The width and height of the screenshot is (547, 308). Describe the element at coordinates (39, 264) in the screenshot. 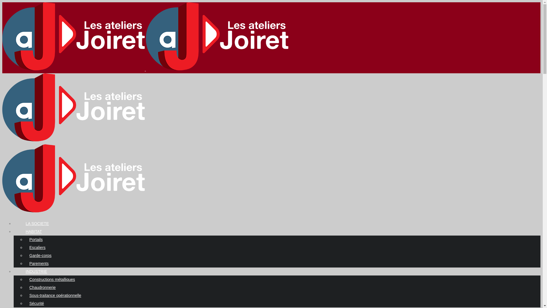

I see `Parements` at that location.